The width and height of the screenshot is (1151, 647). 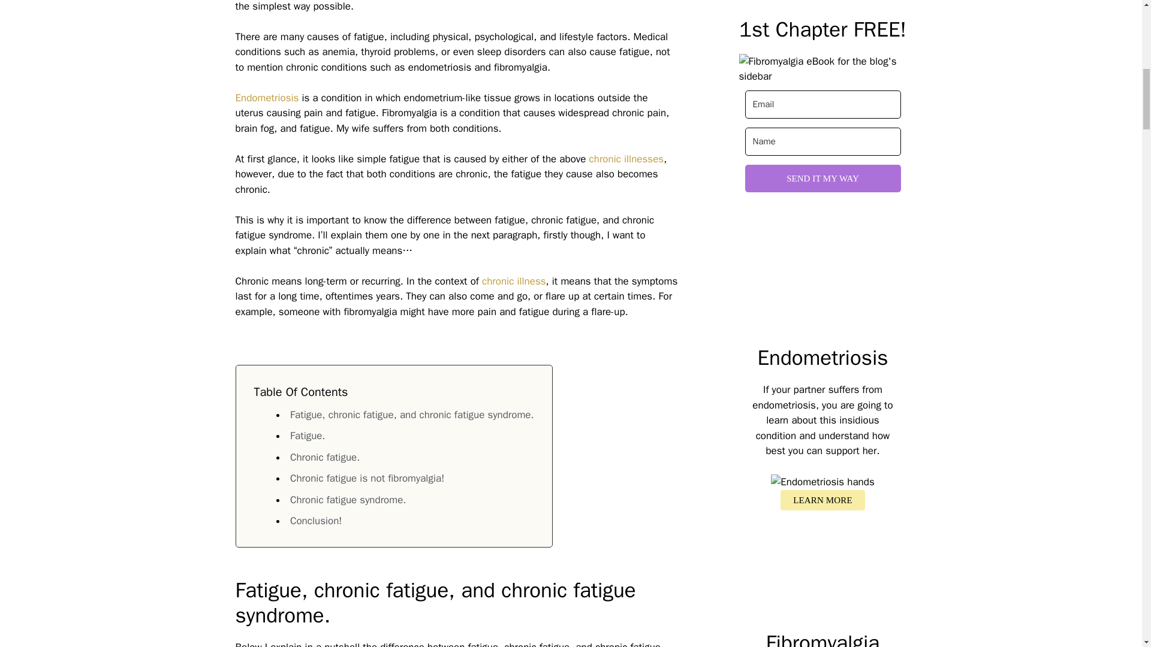 I want to click on Conclusion!, so click(x=315, y=521).